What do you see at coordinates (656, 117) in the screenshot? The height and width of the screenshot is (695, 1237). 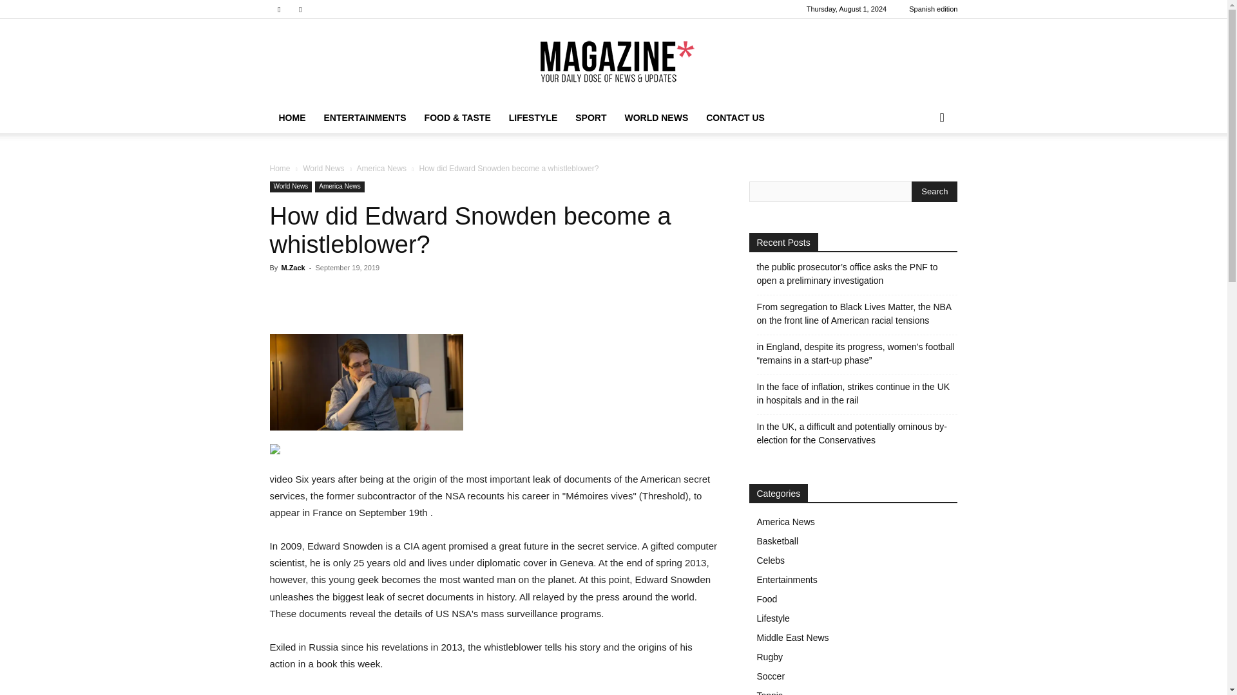 I see `WORLD NEWS` at bounding box center [656, 117].